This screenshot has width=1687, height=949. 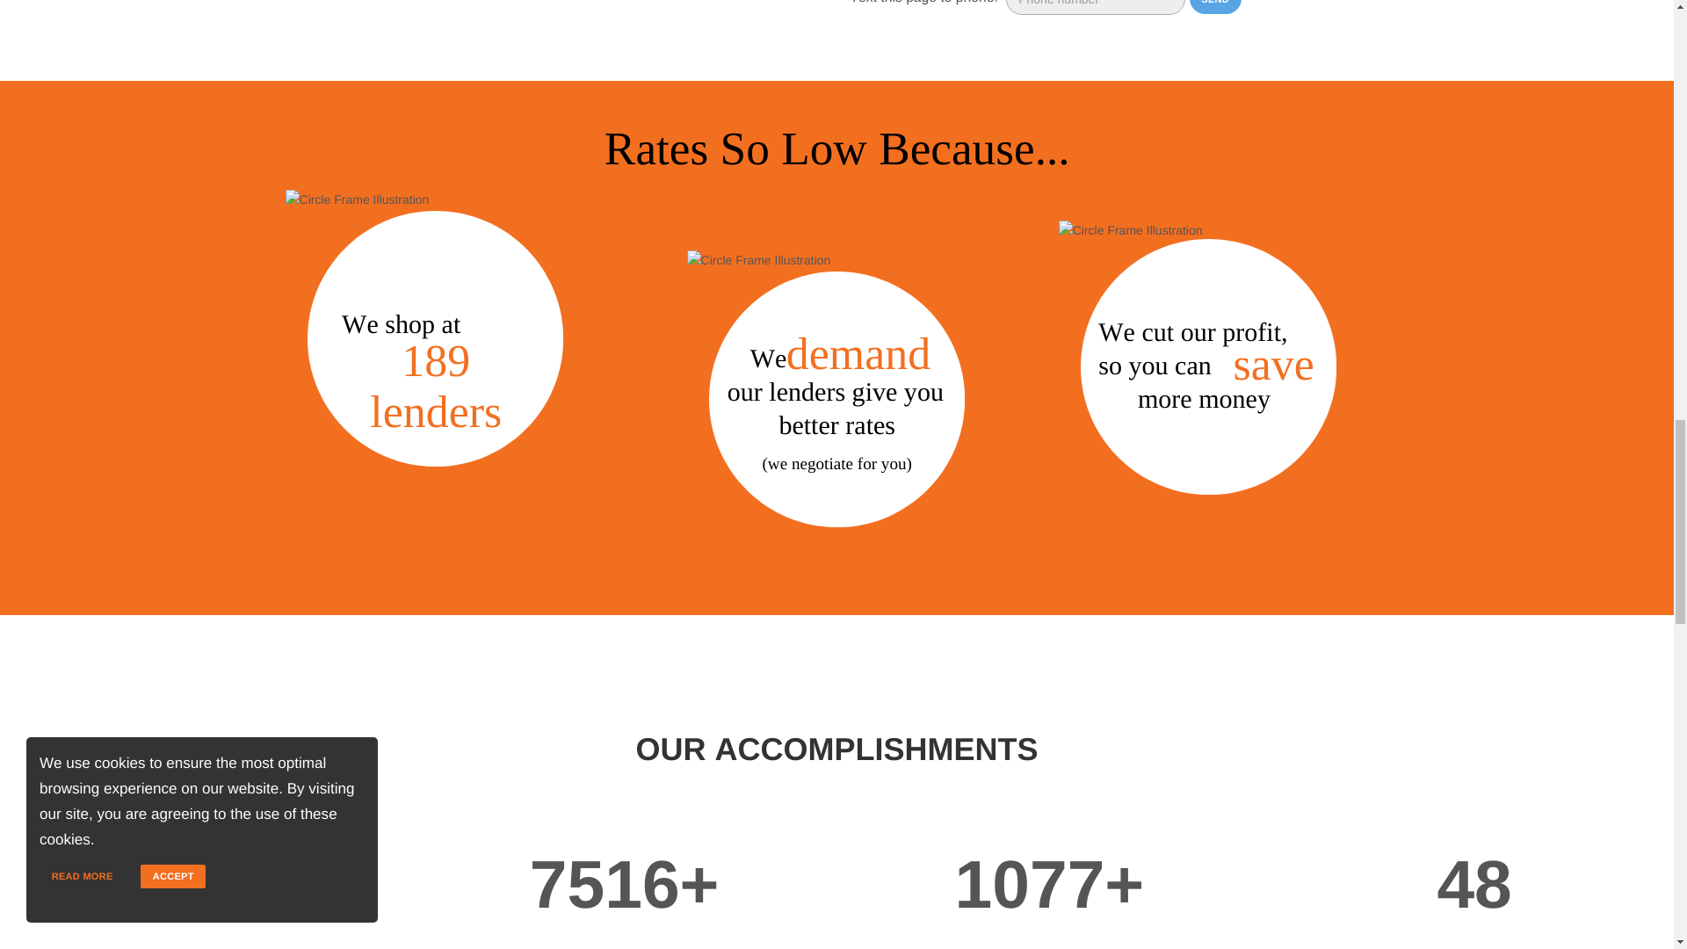 What do you see at coordinates (1215, 7) in the screenshot?
I see `SEND` at bounding box center [1215, 7].